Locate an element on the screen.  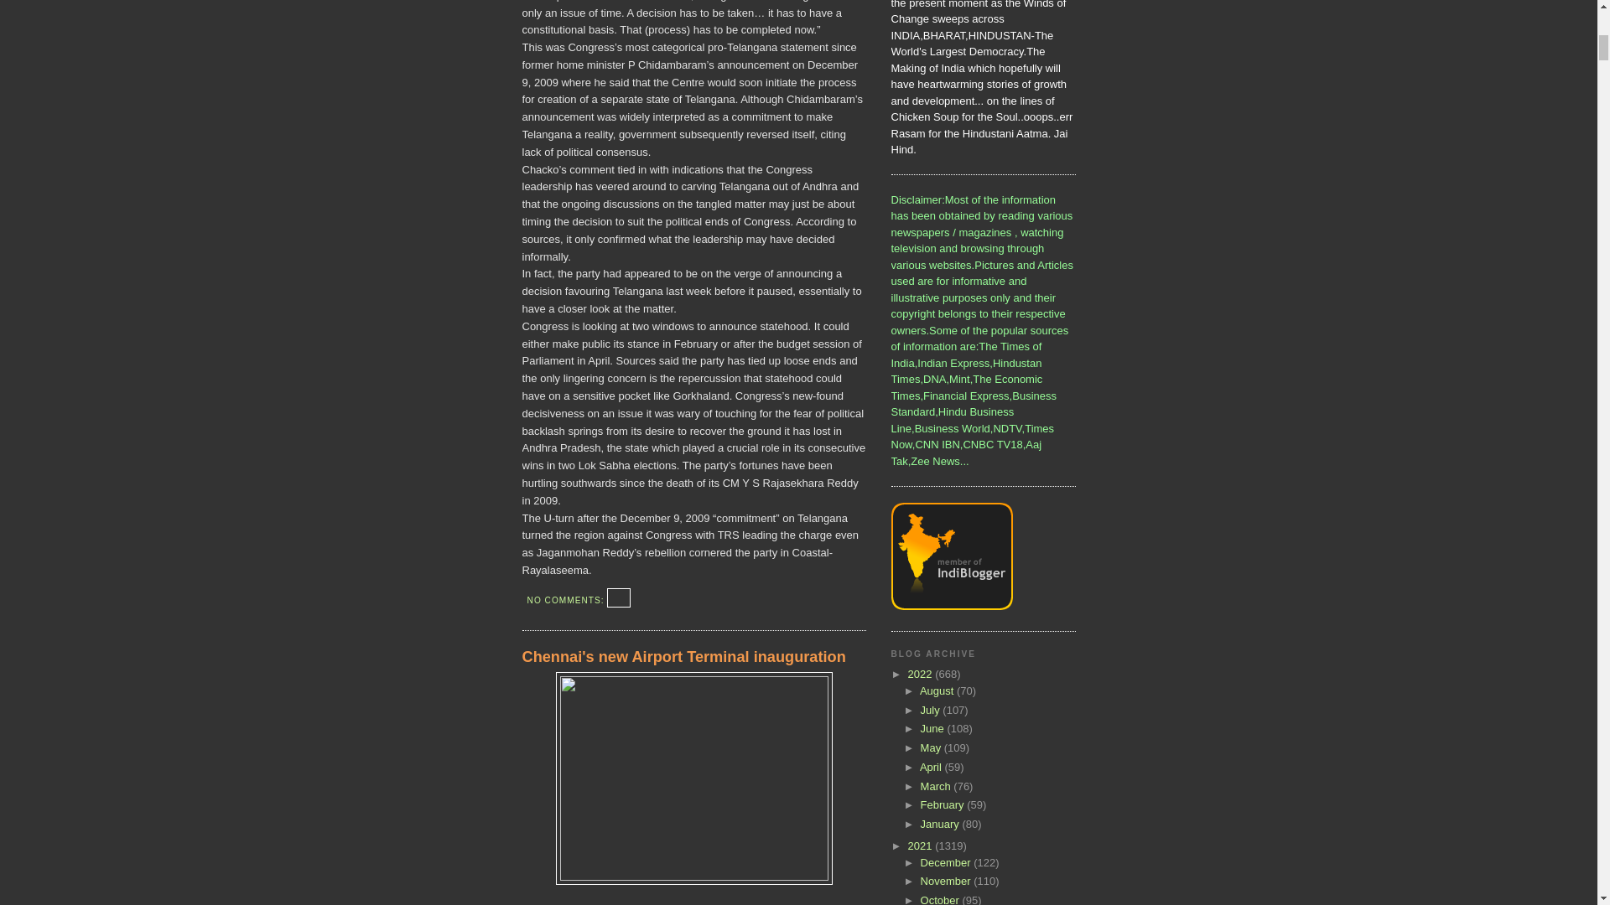
Email Post is located at coordinates (619, 600).